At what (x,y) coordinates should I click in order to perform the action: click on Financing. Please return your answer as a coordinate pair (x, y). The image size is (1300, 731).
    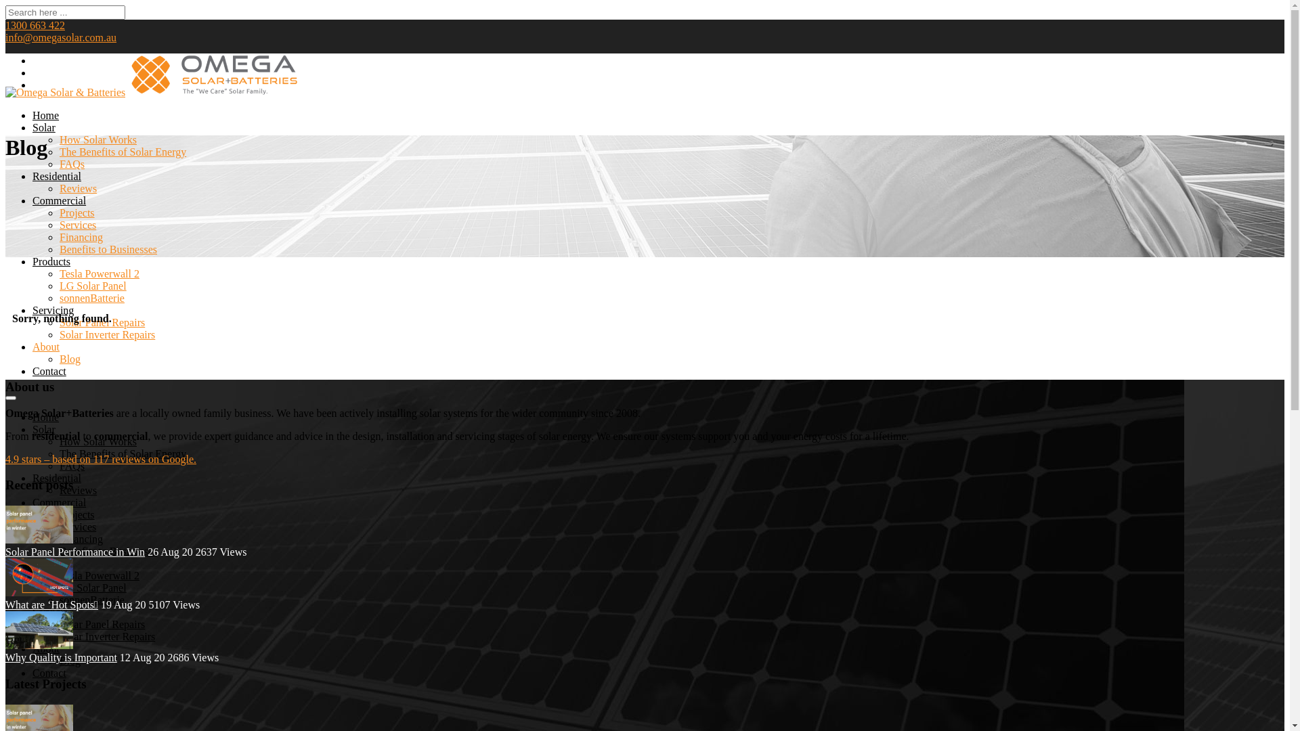
    Looking at the image, I should click on (81, 237).